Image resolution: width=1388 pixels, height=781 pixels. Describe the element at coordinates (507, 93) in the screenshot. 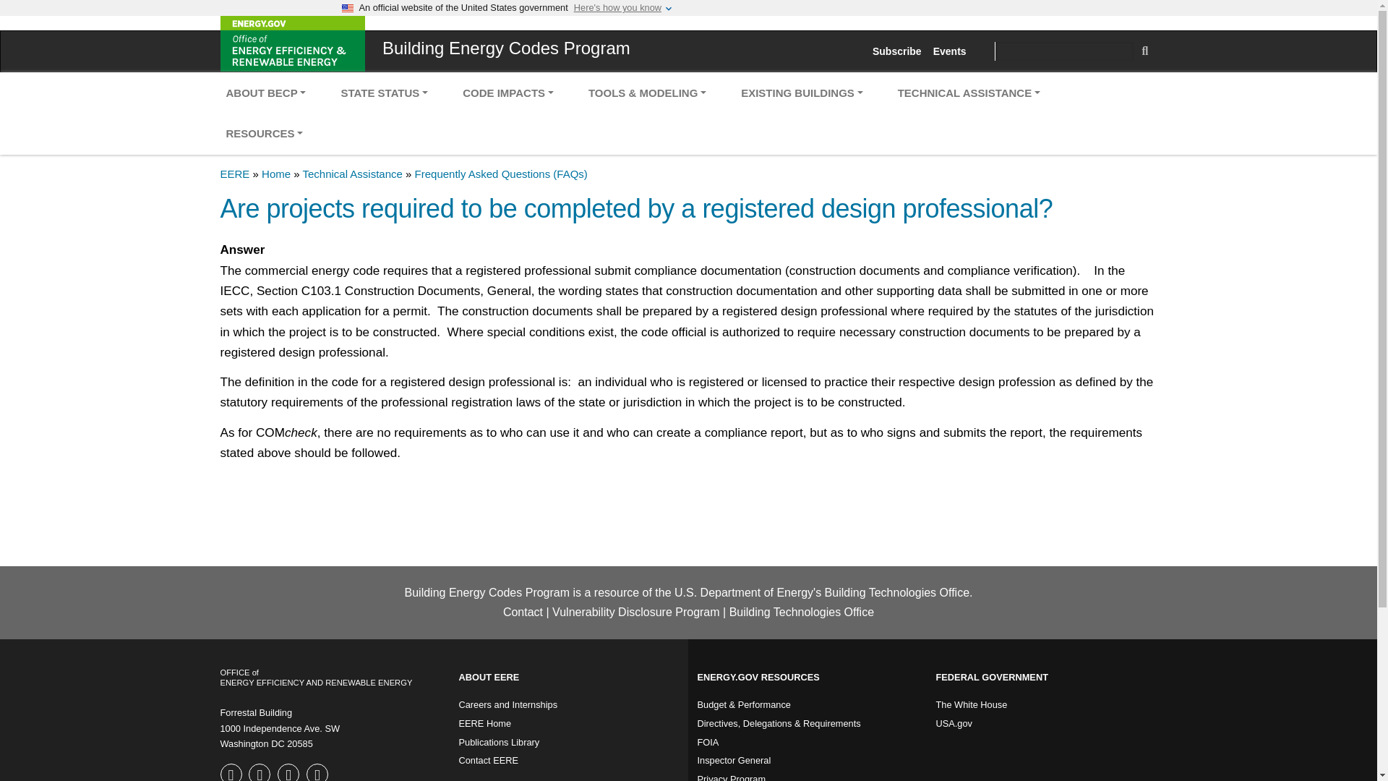

I see `CODE IMPACTS` at that location.